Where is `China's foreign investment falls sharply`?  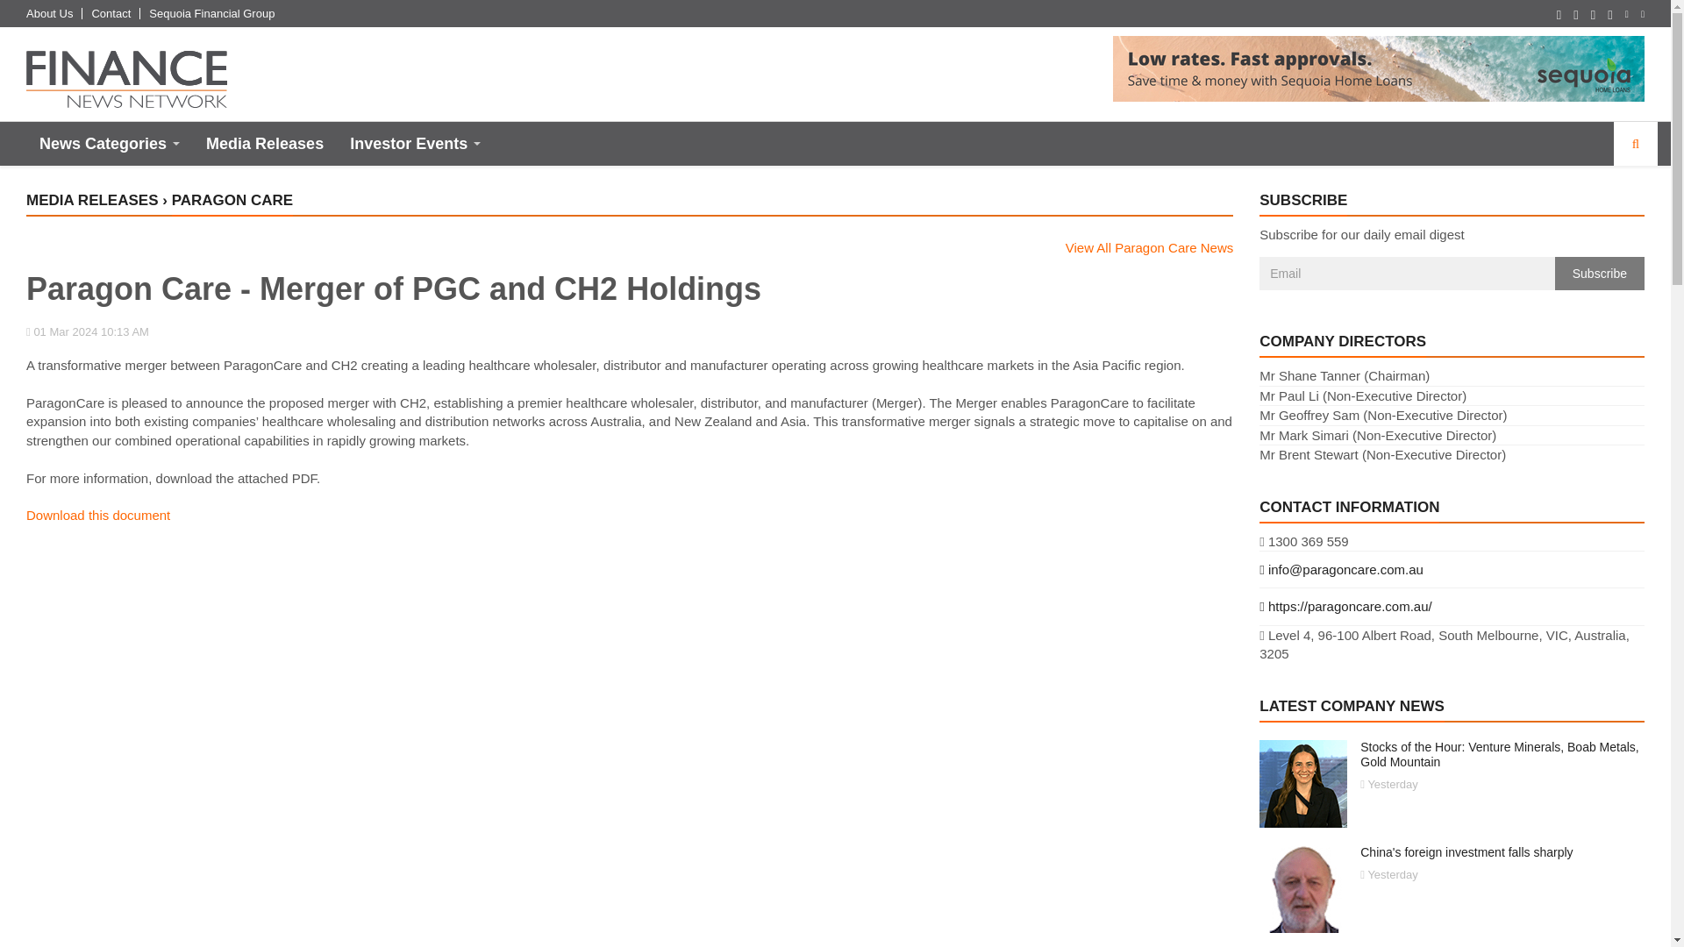 China's foreign investment falls sharply is located at coordinates (1466, 852).